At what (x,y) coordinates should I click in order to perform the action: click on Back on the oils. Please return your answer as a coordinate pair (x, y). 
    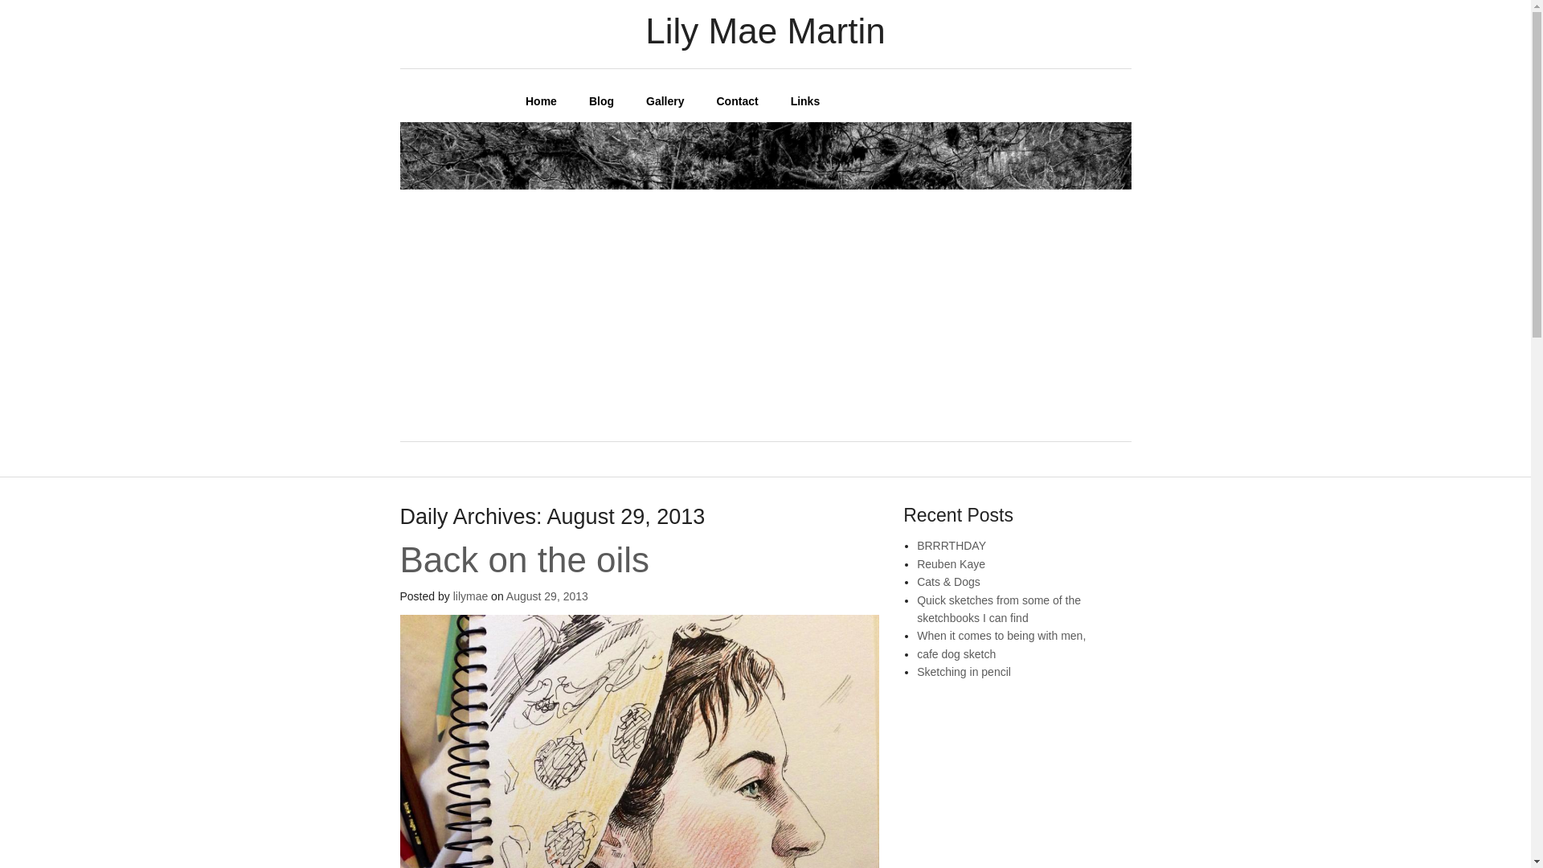
    Looking at the image, I should click on (524, 559).